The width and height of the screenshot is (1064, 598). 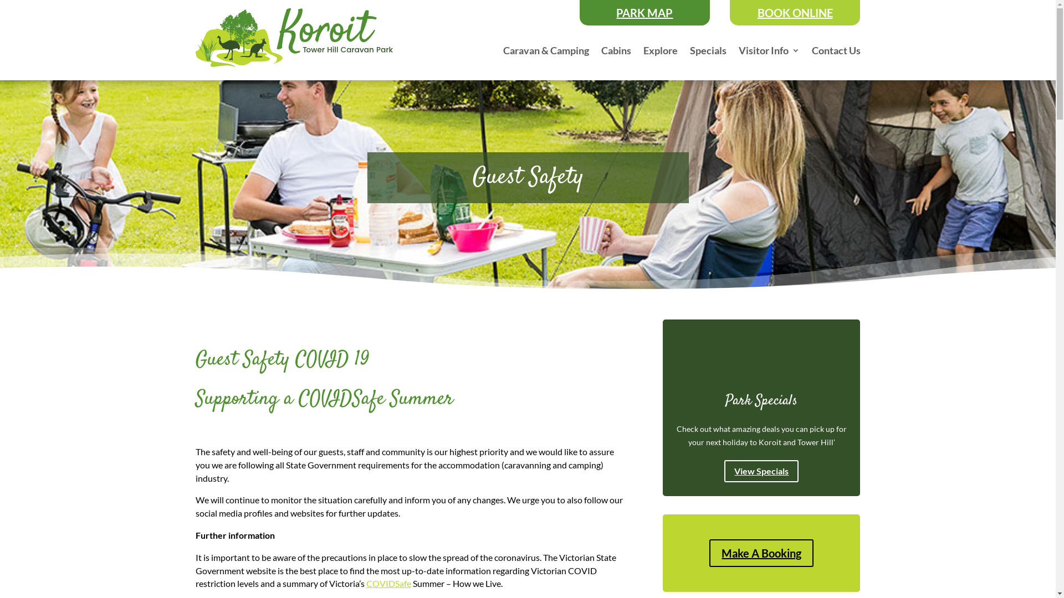 I want to click on View Specials, so click(x=761, y=472).